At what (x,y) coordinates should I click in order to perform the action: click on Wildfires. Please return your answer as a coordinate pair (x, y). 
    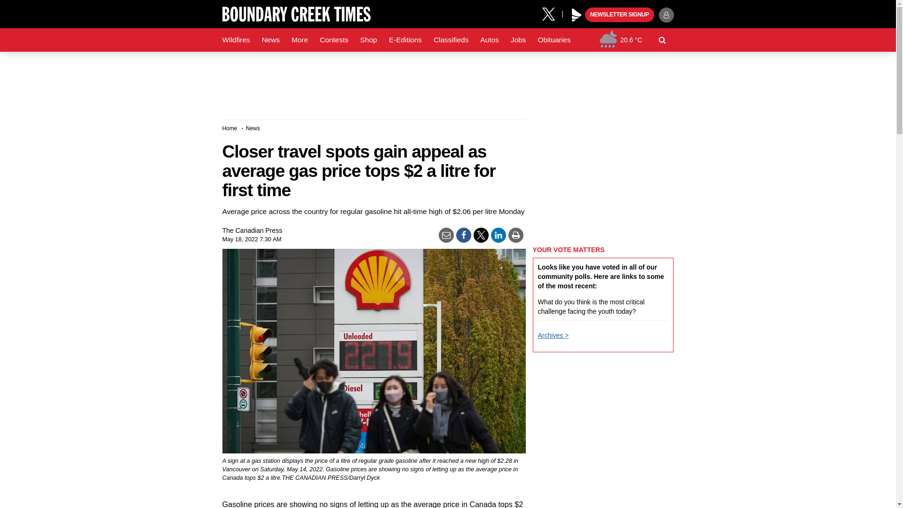
    Looking at the image, I should click on (236, 40).